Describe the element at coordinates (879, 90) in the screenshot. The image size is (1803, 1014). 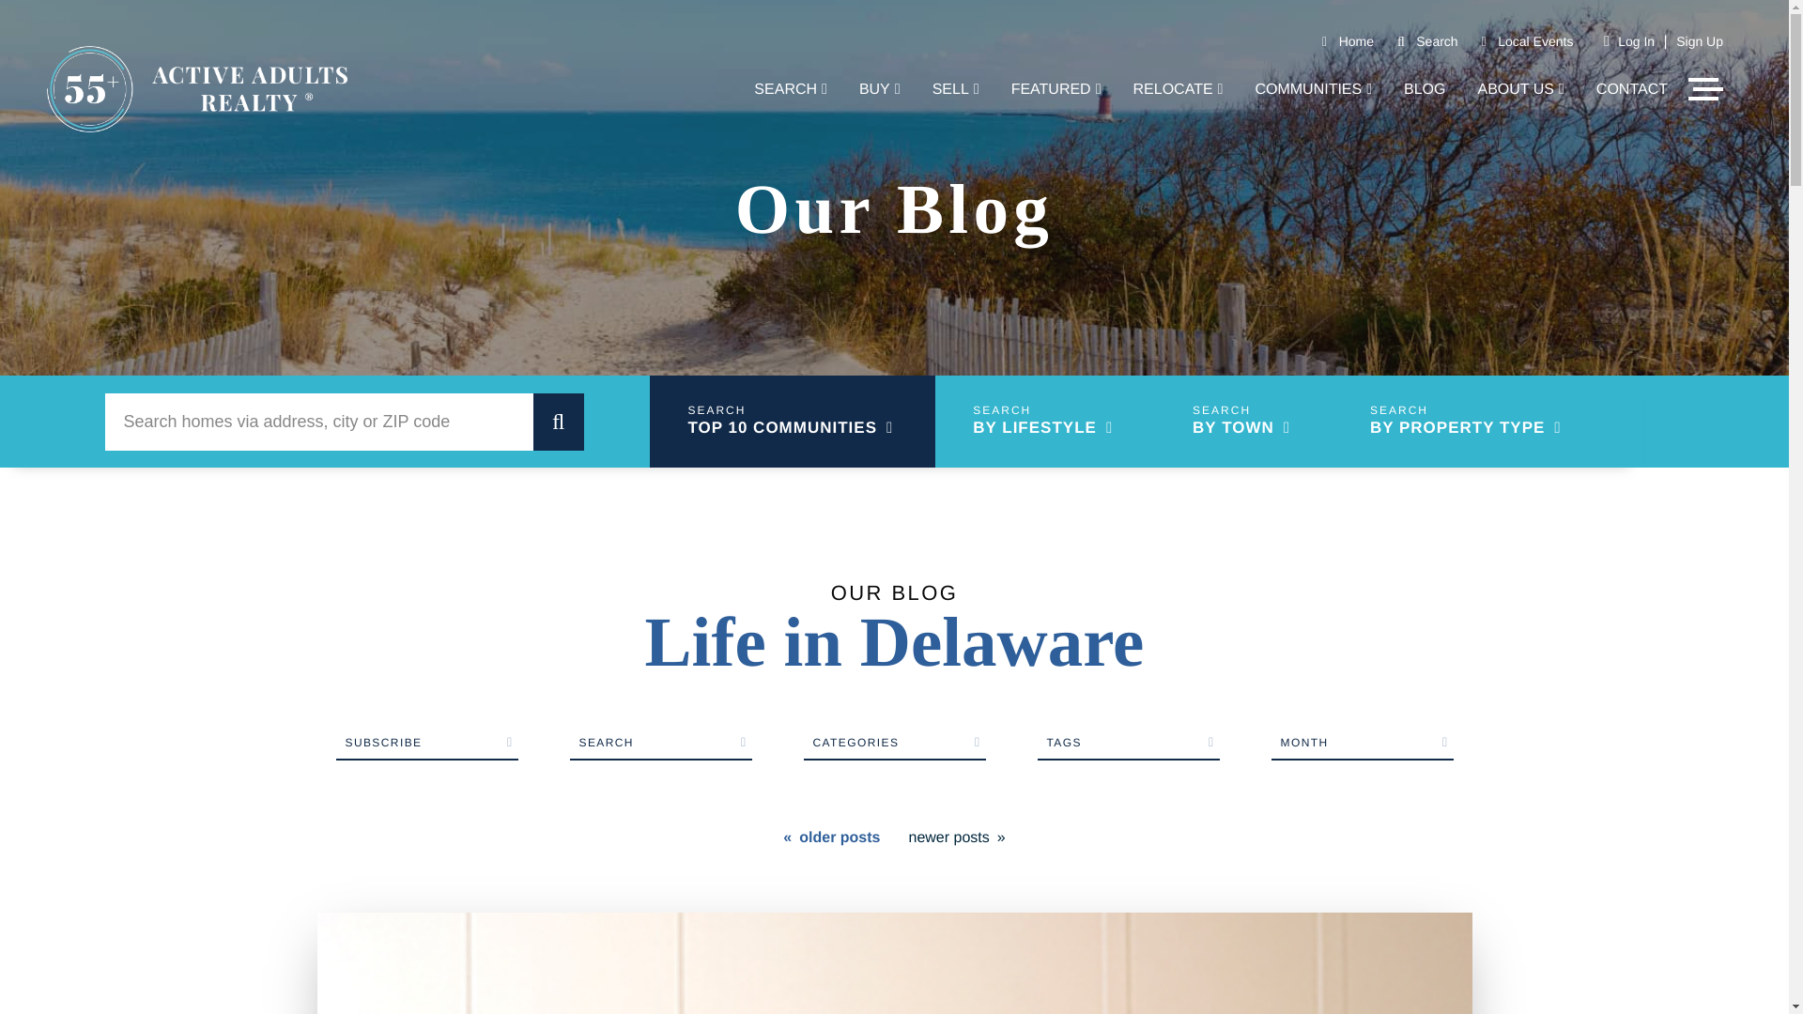
I see `BUY` at that location.